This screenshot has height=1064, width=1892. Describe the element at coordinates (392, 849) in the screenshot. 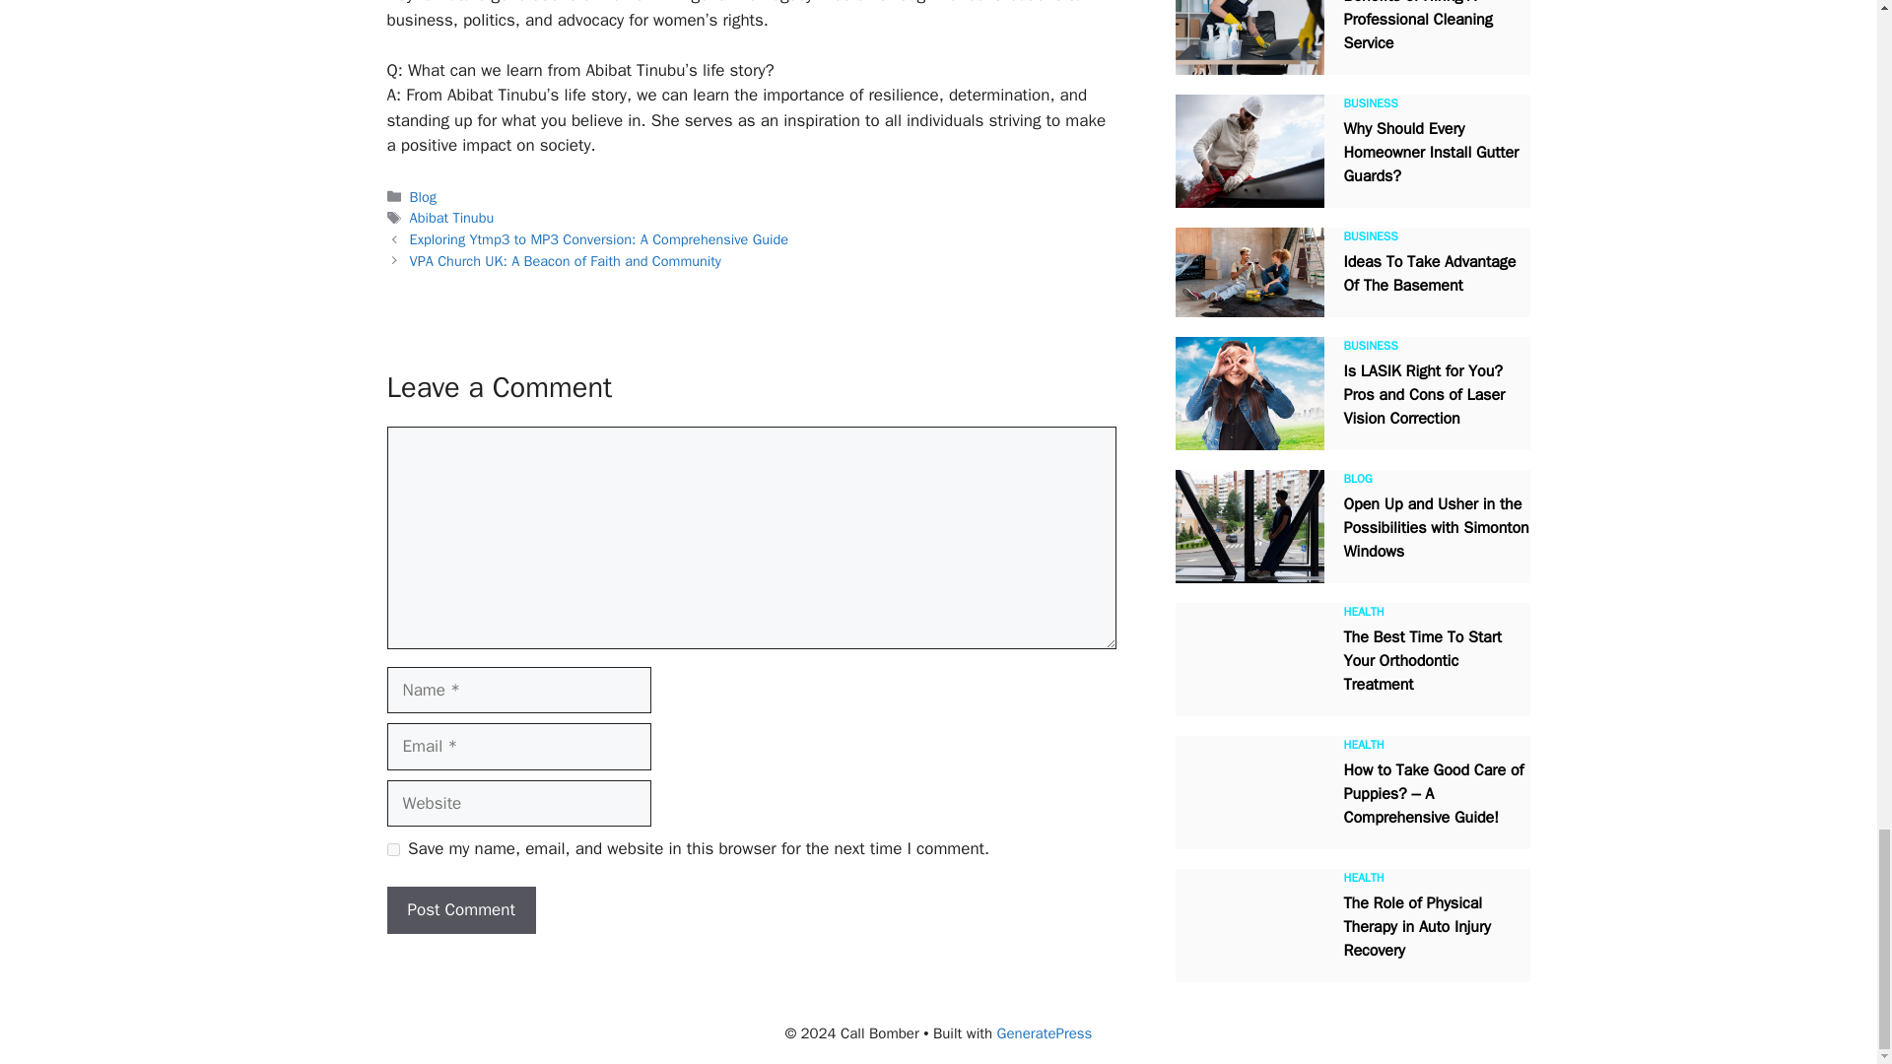

I see `yes` at that location.